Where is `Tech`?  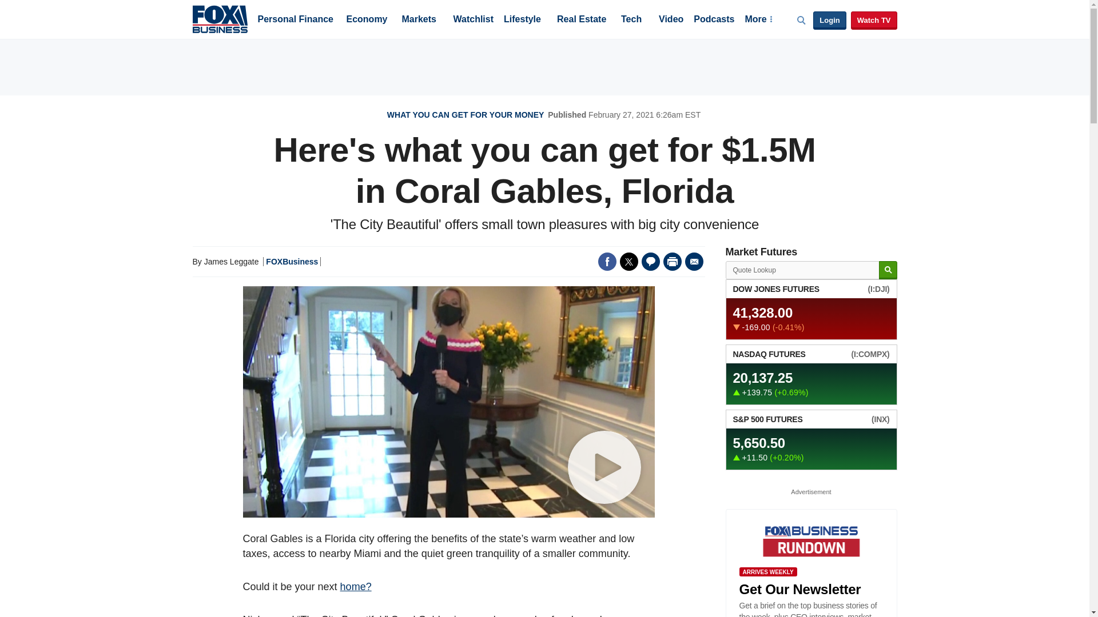 Tech is located at coordinates (631, 20).